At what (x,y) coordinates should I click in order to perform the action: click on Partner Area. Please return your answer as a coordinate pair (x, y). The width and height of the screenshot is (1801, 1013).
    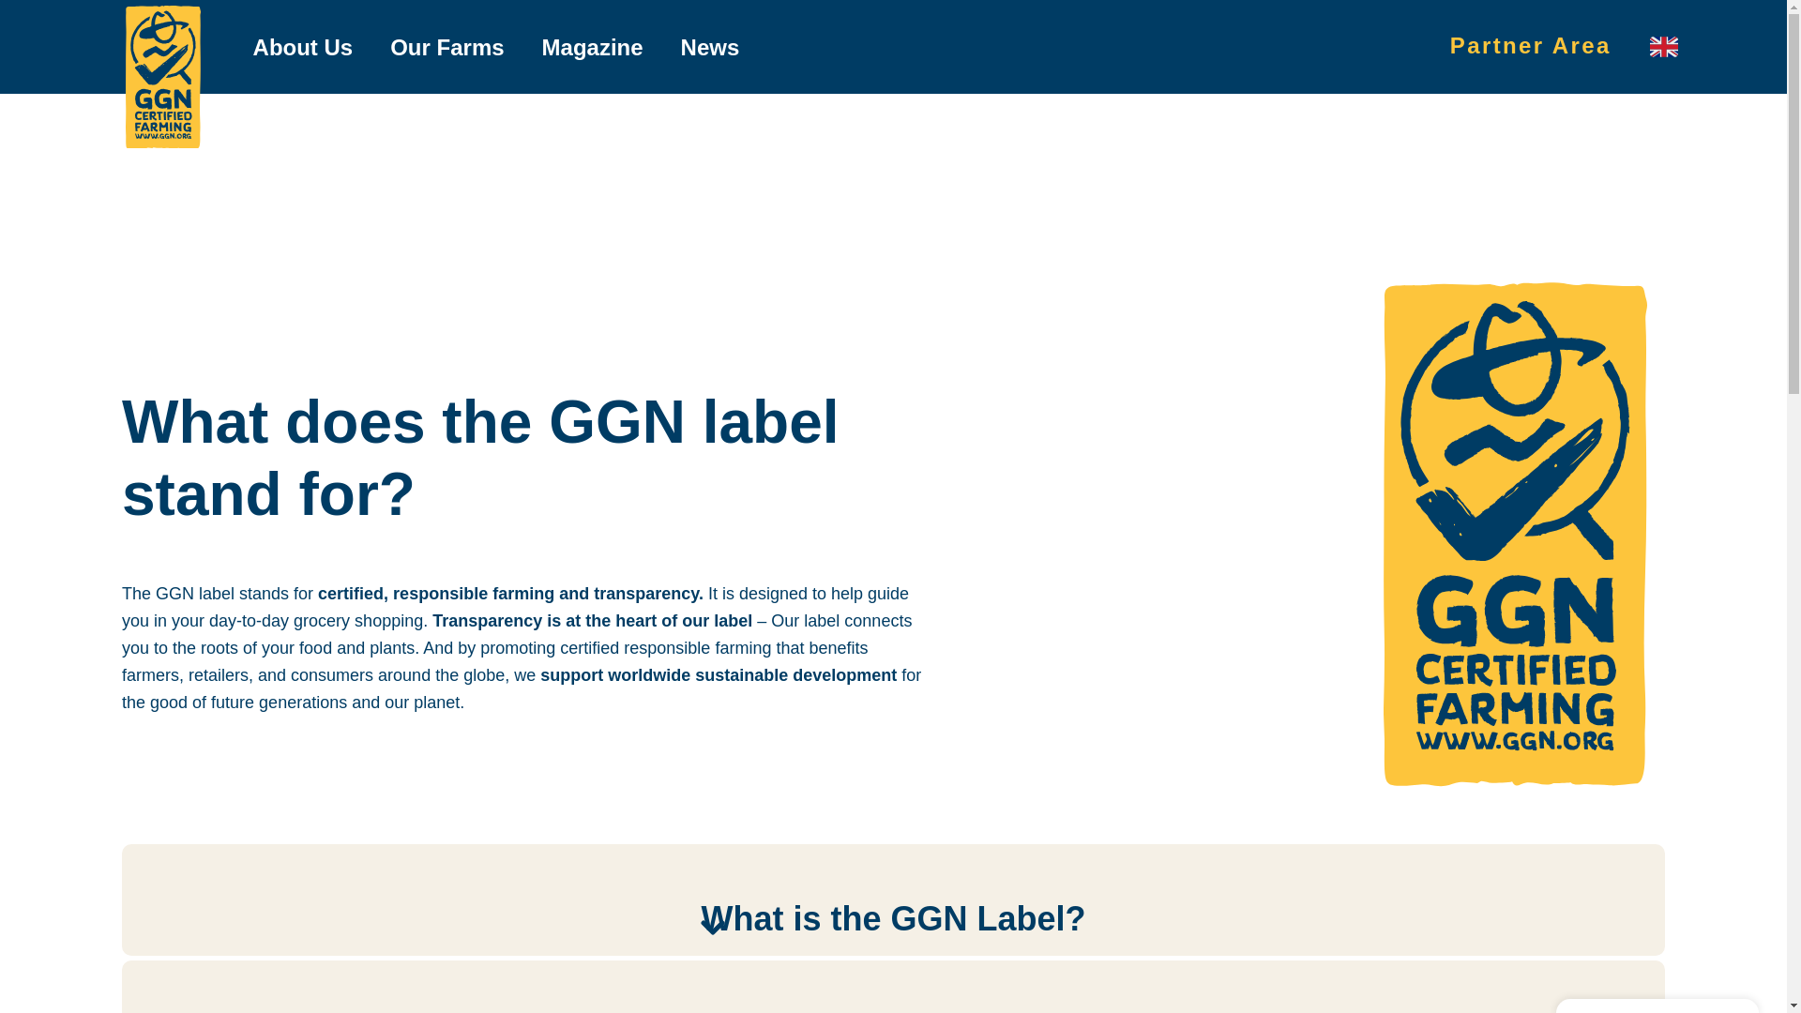
    Looking at the image, I should click on (1531, 45).